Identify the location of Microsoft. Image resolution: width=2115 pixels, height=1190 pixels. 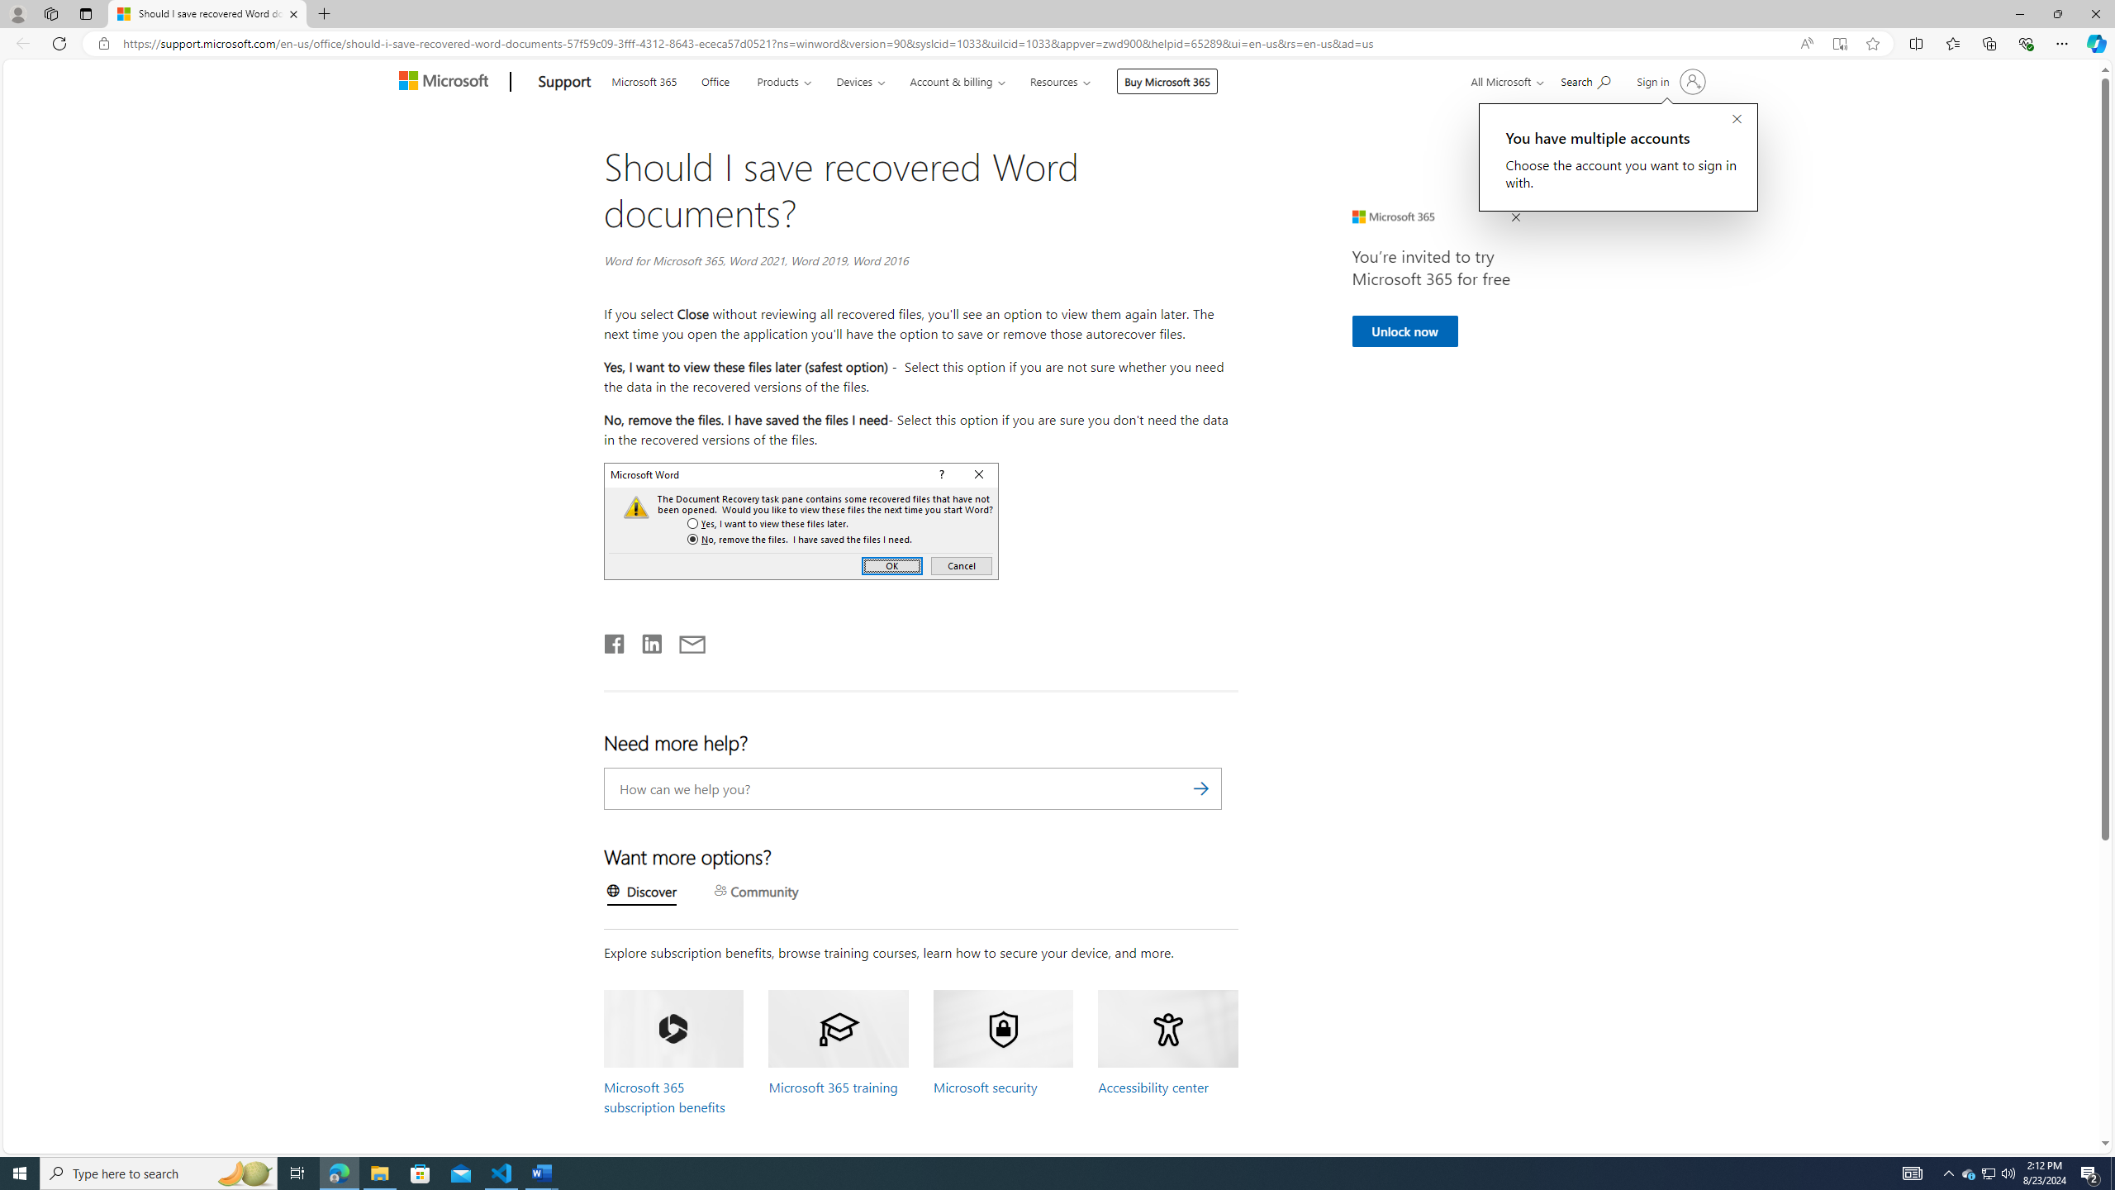
(446, 83).